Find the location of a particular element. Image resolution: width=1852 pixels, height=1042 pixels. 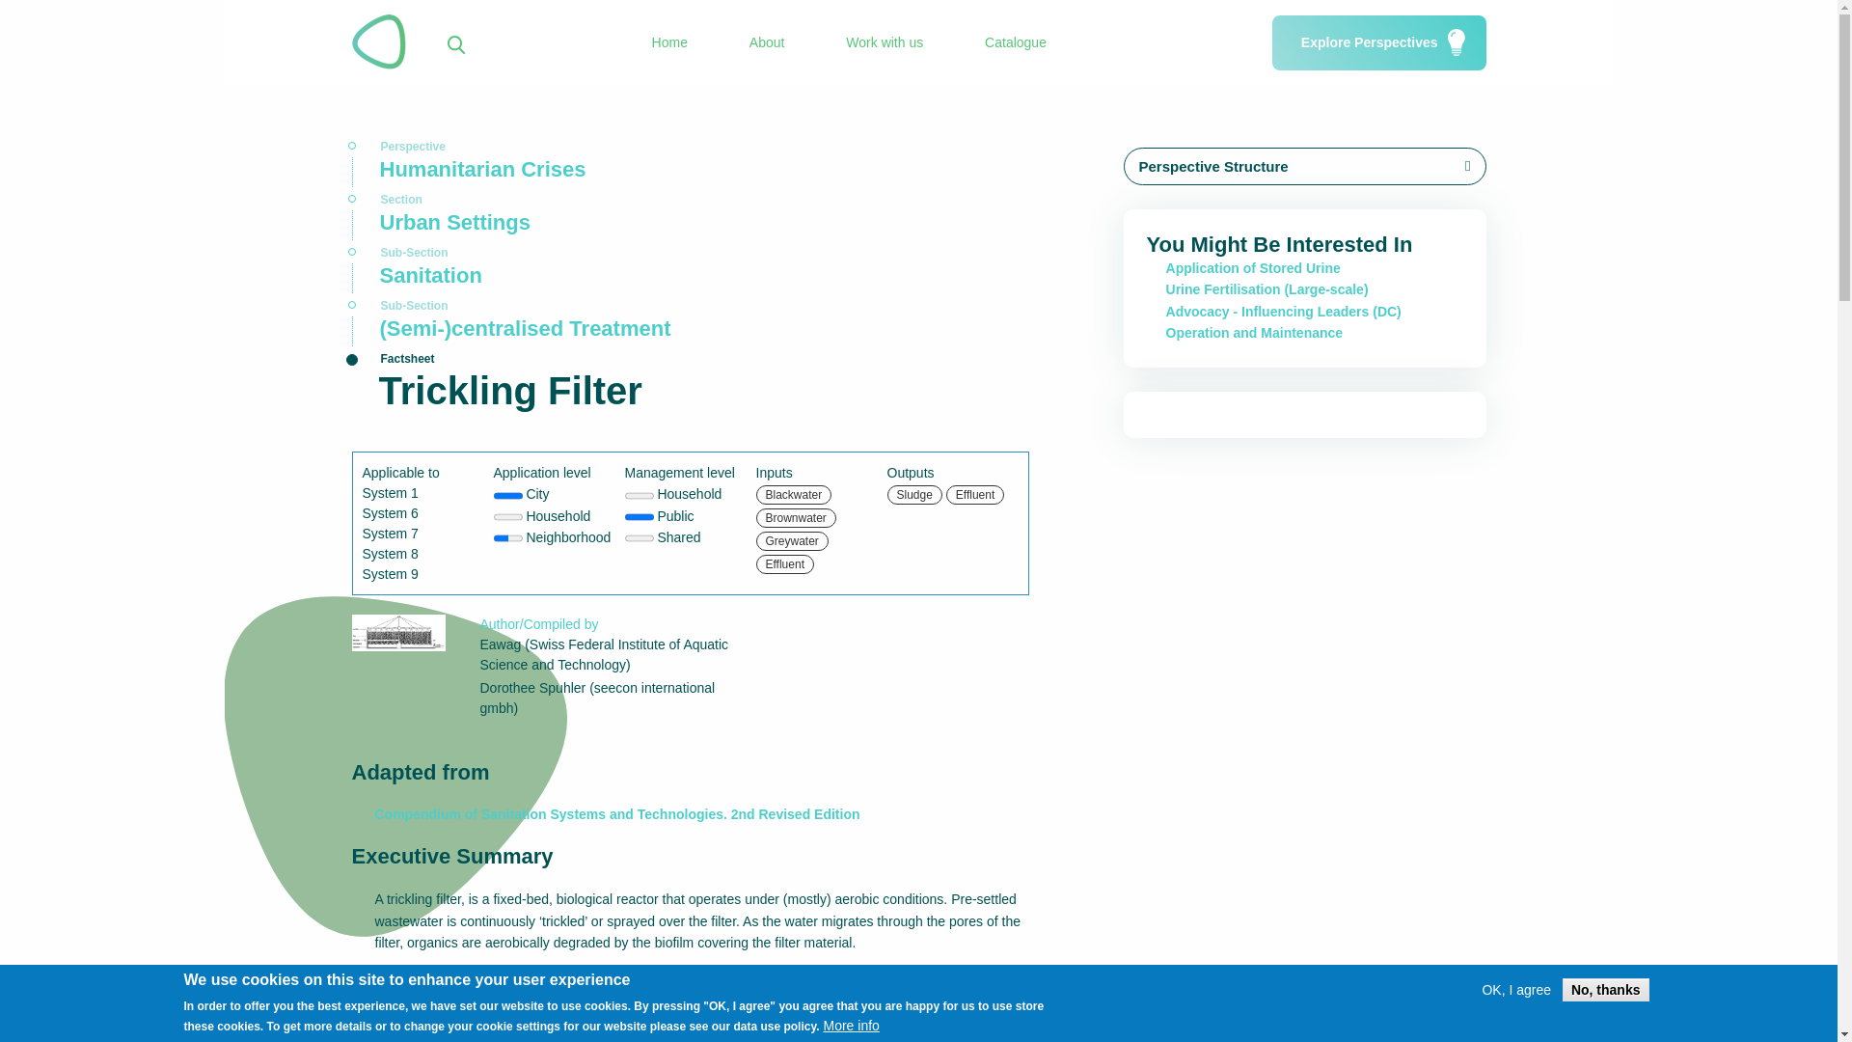

Home is located at coordinates (669, 41).